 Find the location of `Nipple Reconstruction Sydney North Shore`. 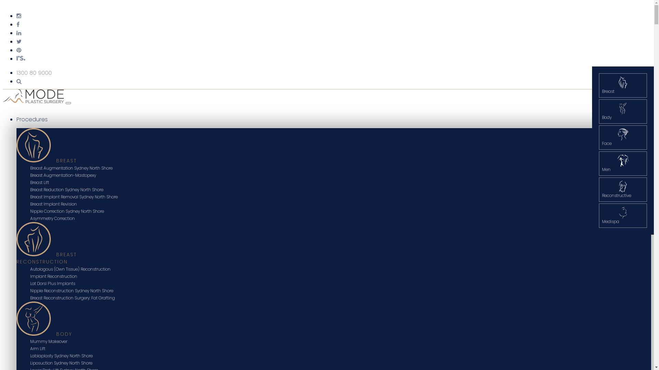

Nipple Reconstruction Sydney North Shore is located at coordinates (72, 291).